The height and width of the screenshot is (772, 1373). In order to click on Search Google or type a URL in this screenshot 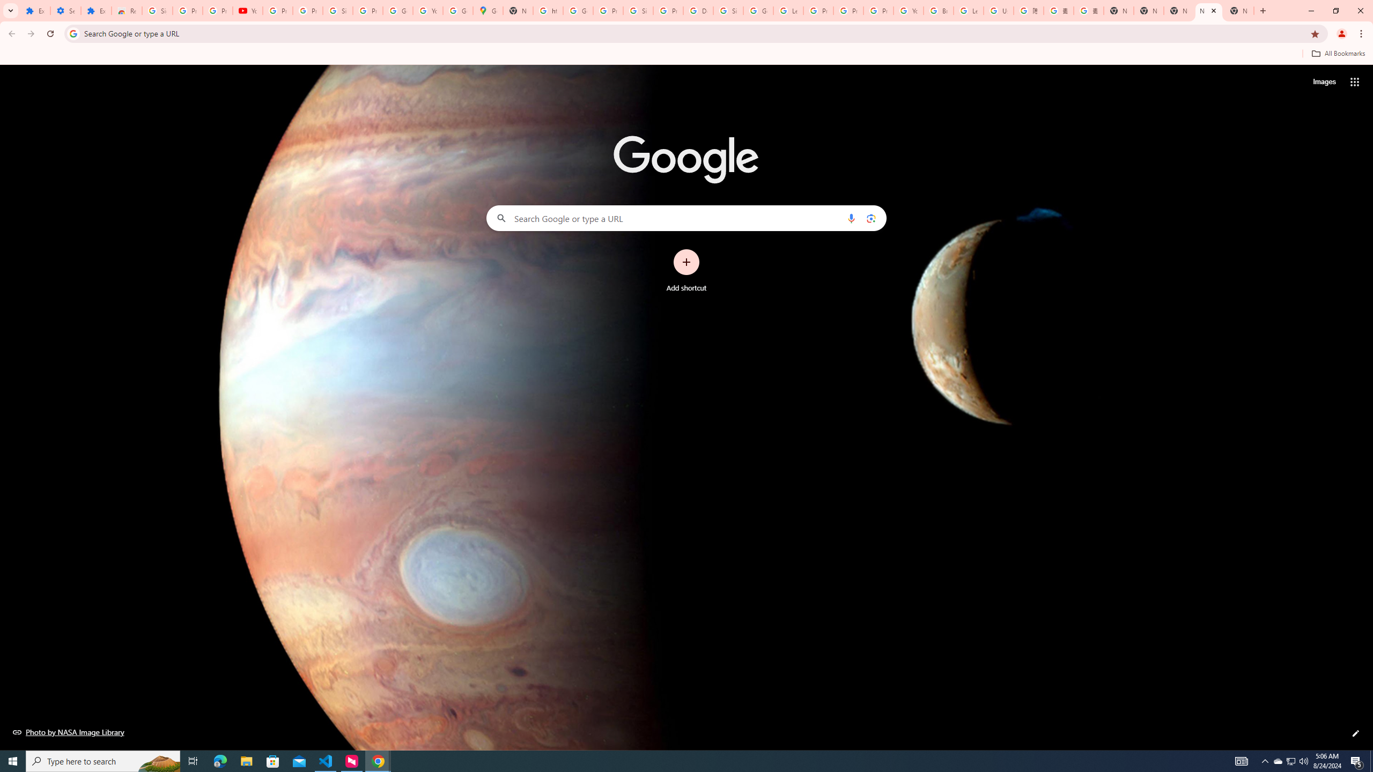, I will do `click(686, 218)`.